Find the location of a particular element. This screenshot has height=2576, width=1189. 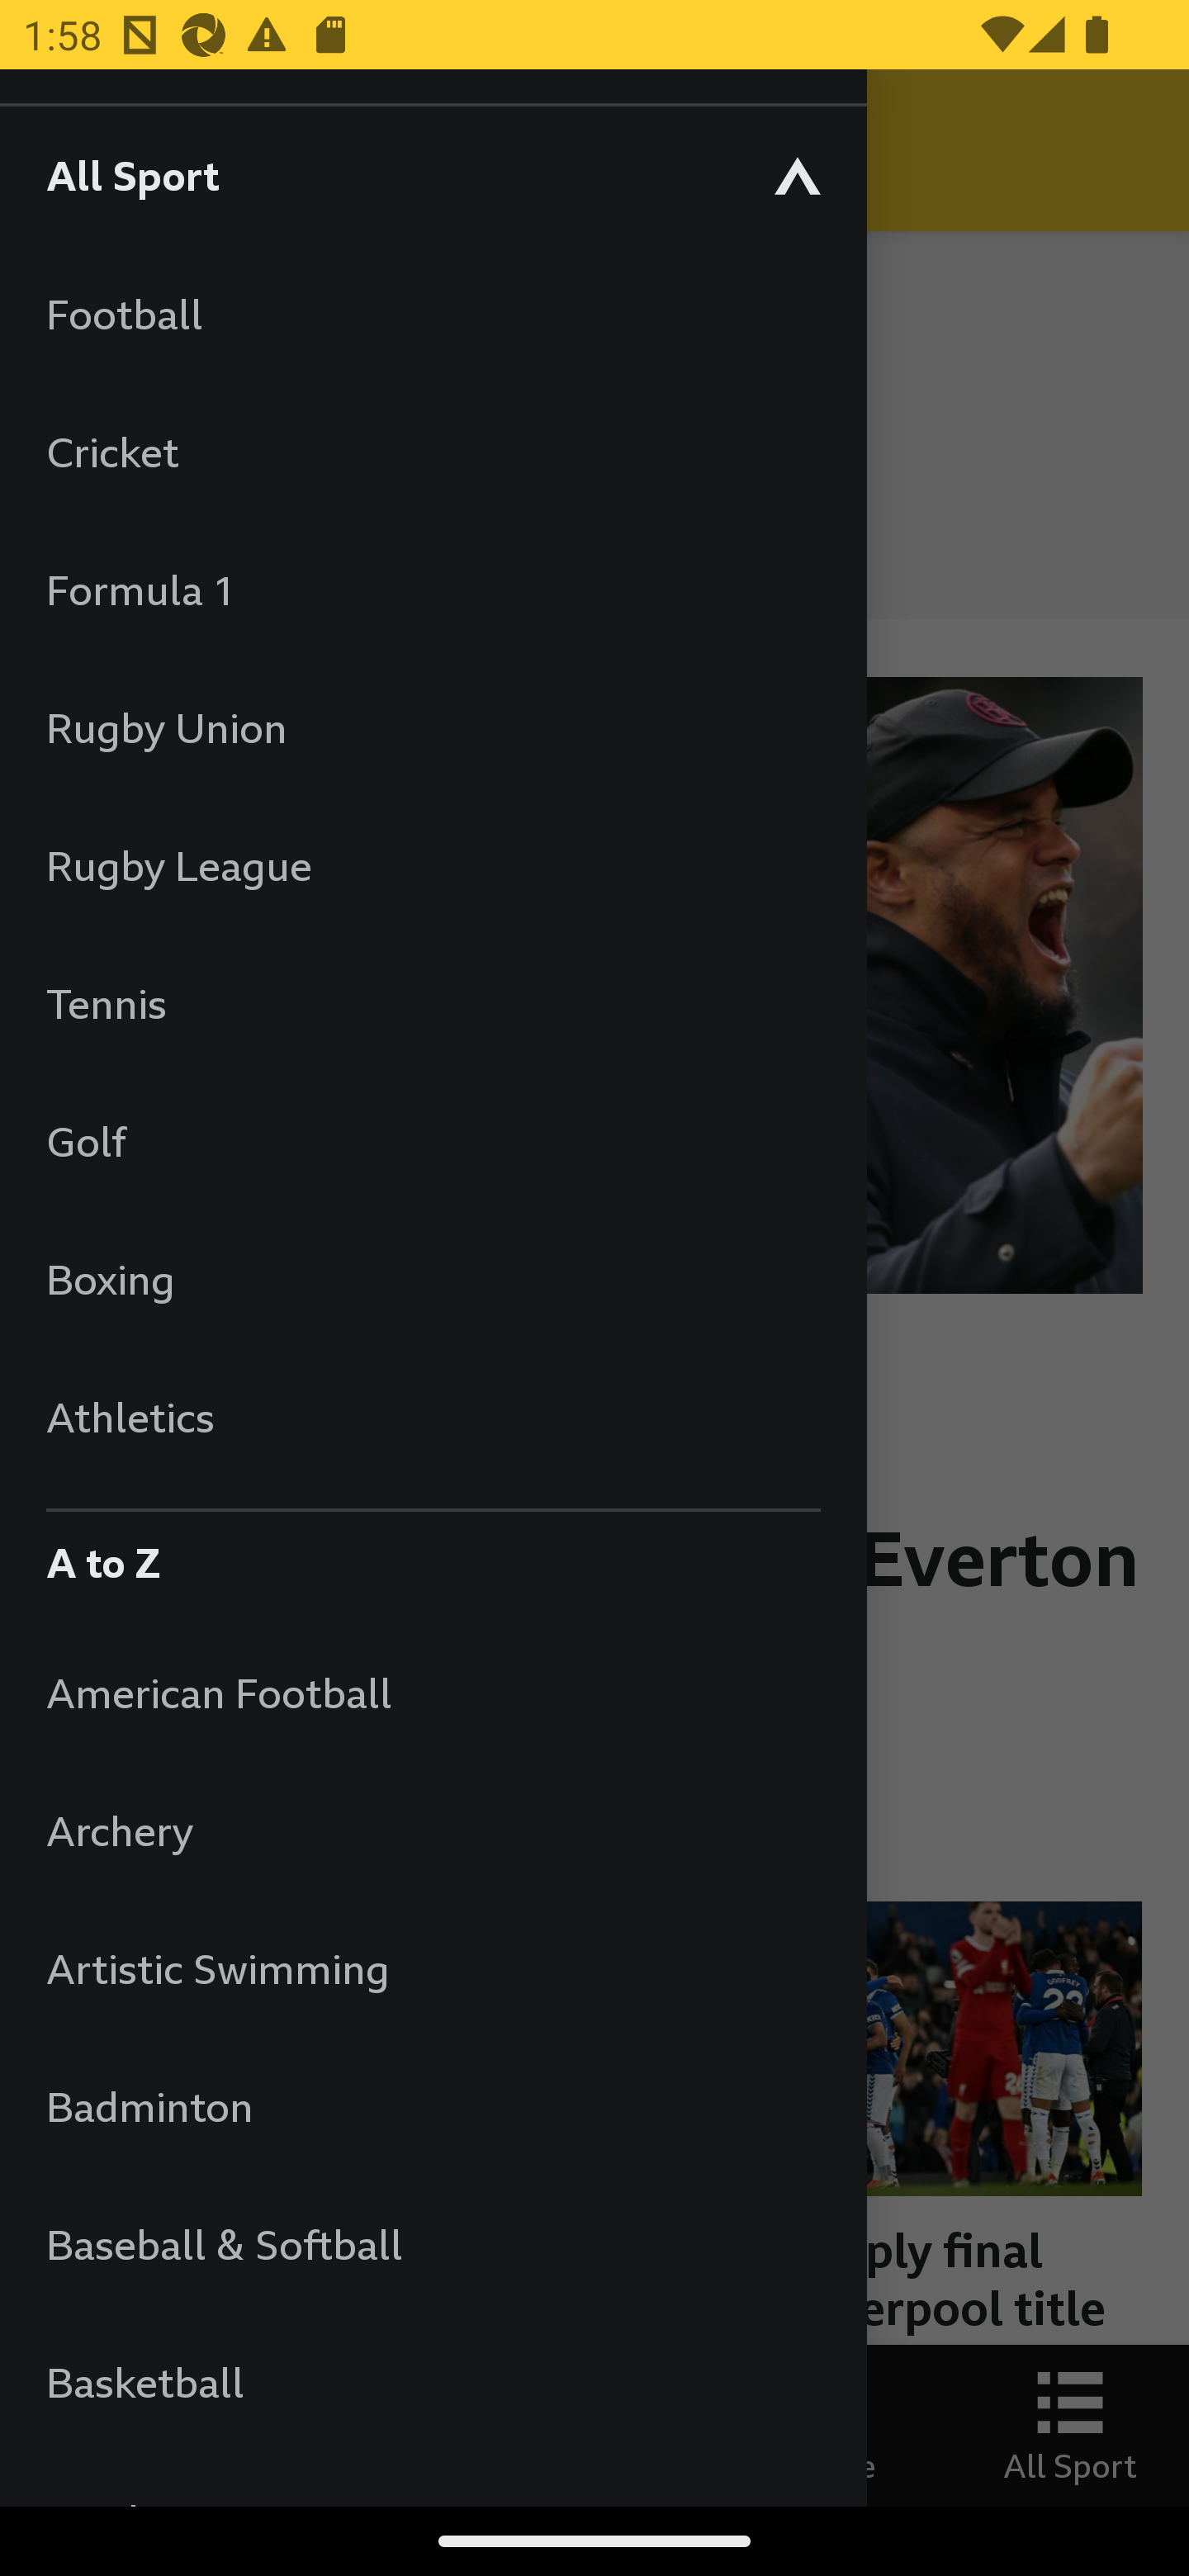

A to Z is located at coordinates (433, 1554).